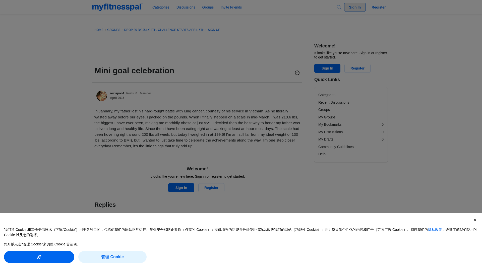 This screenshot has height=271, width=482. What do you see at coordinates (231, 7) in the screenshot?
I see `Invite Friends` at bounding box center [231, 7].